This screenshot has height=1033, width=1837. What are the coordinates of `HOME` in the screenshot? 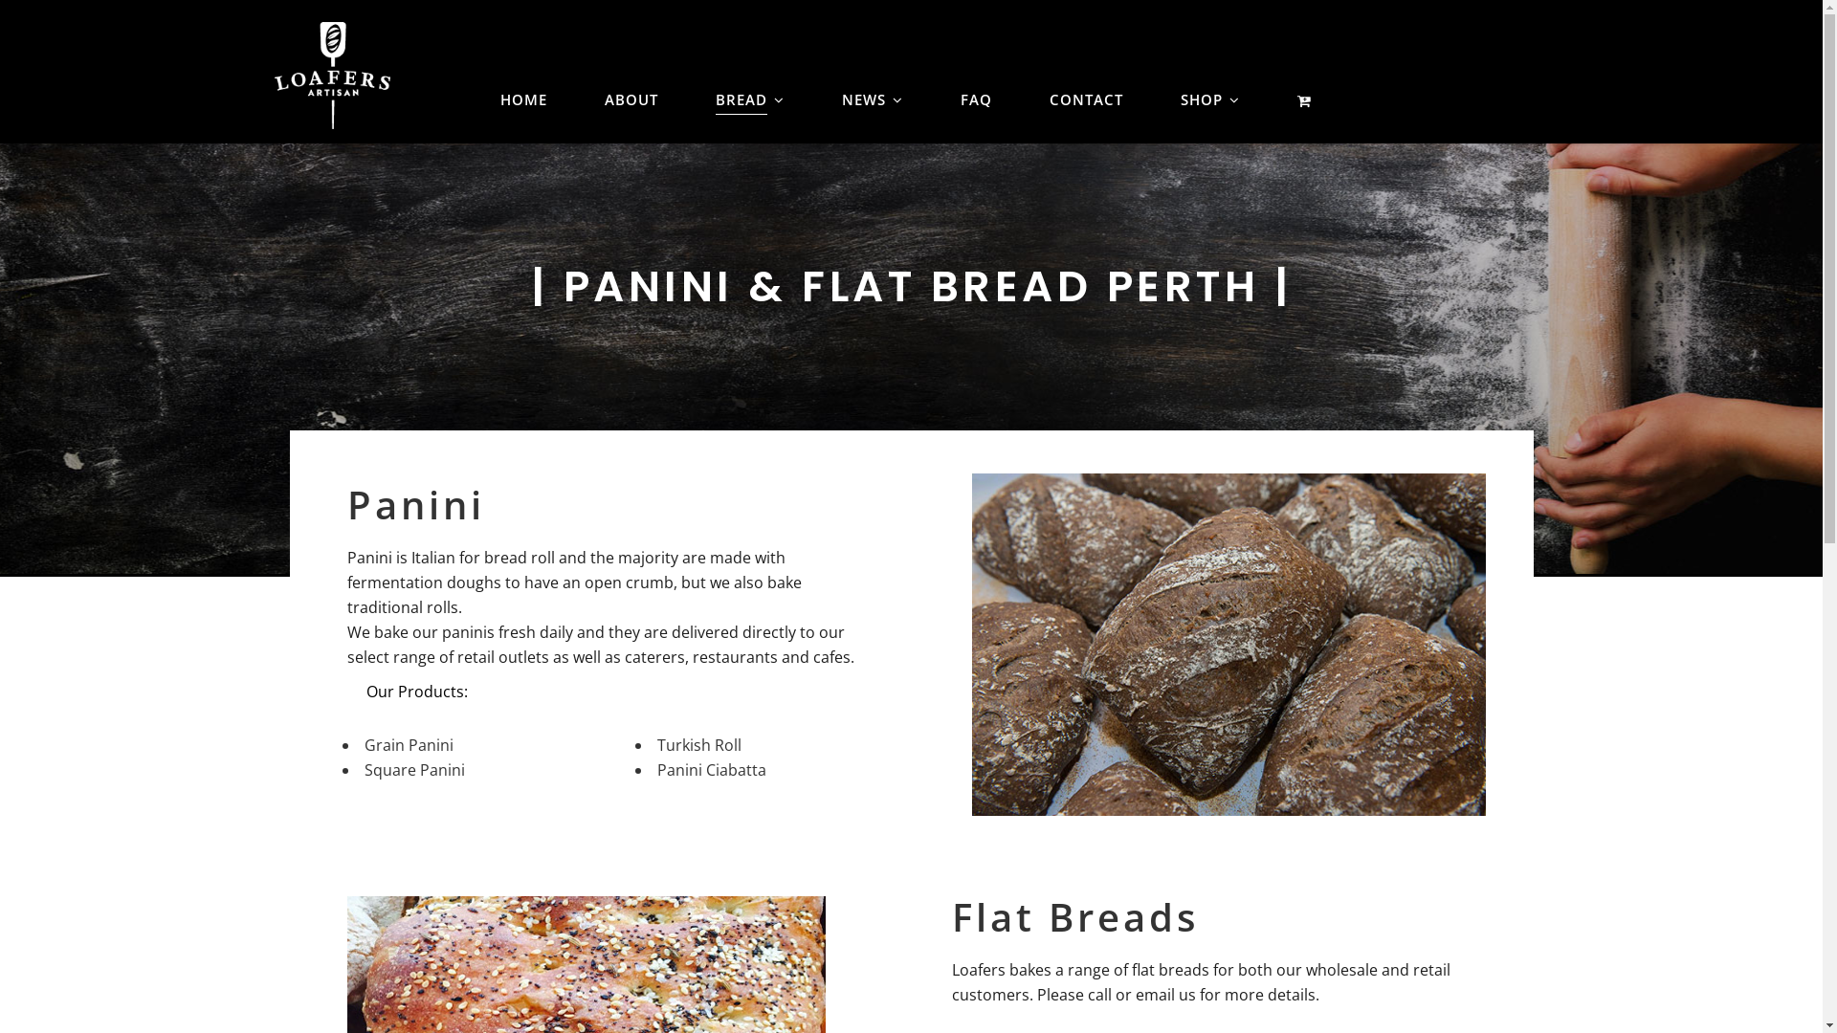 It's located at (524, 71).